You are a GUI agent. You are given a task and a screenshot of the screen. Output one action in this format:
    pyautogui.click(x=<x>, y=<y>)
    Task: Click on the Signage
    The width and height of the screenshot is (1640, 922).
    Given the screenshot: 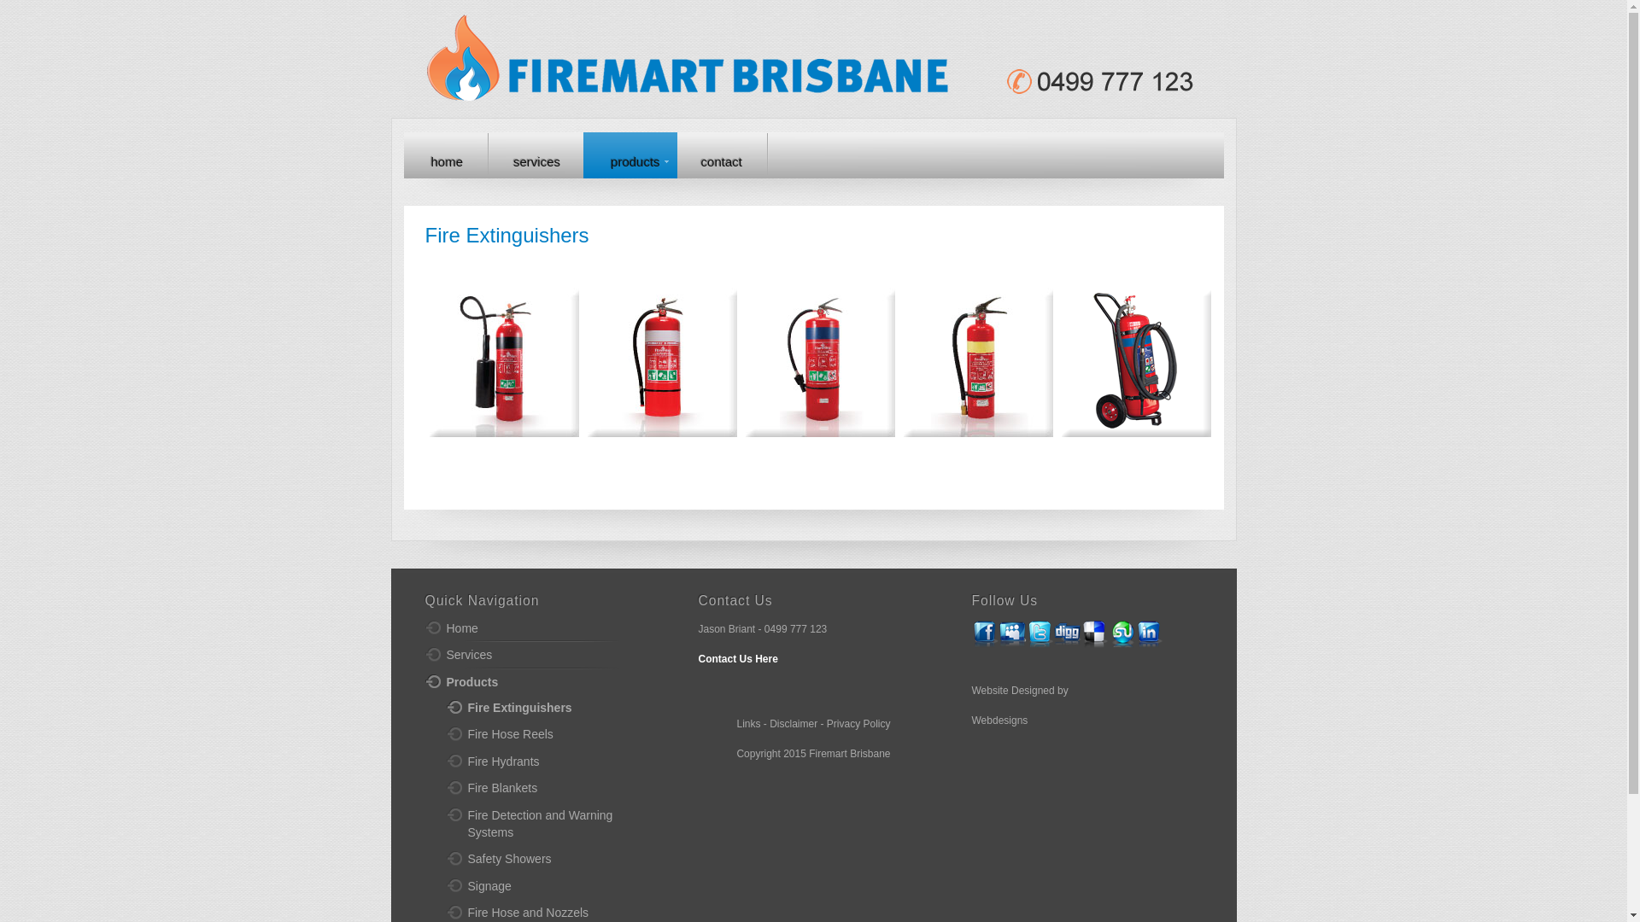 What is the action you would take?
    pyautogui.click(x=550, y=887)
    